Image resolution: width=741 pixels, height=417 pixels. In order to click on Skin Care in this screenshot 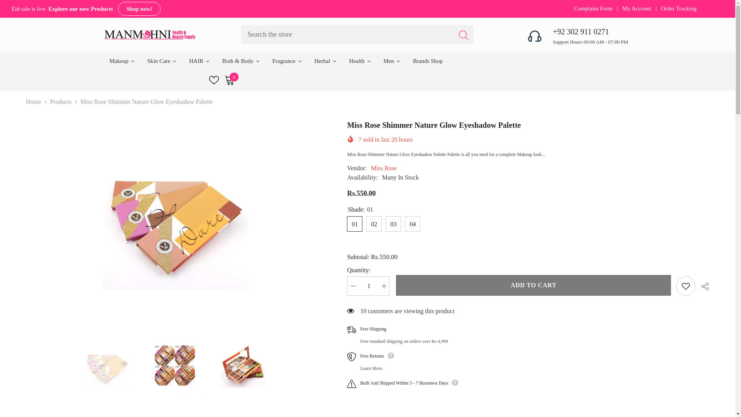, I will do `click(162, 61)`.